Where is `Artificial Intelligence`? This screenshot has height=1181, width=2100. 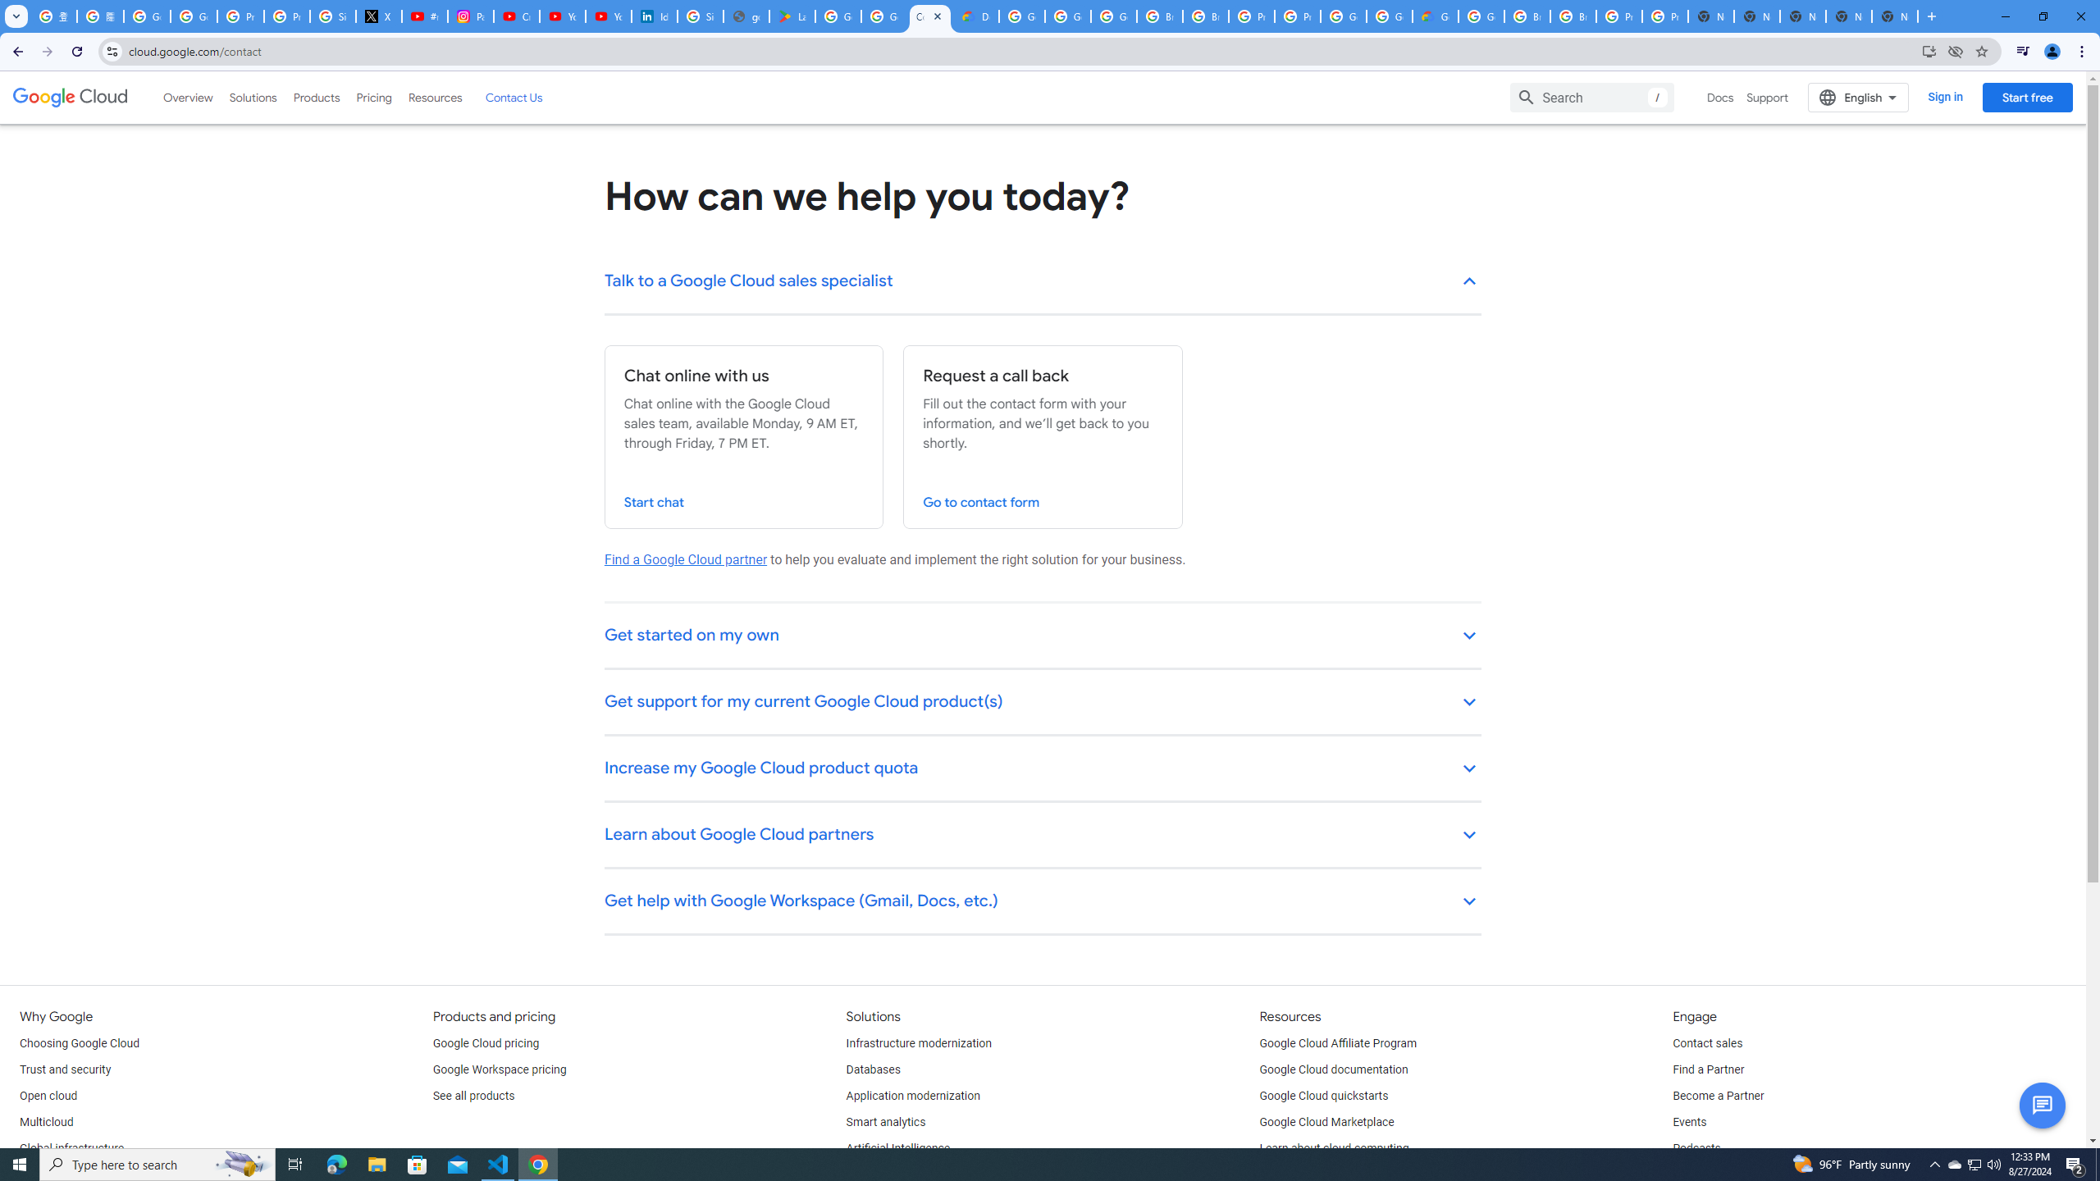
Artificial Intelligence is located at coordinates (898, 1148).